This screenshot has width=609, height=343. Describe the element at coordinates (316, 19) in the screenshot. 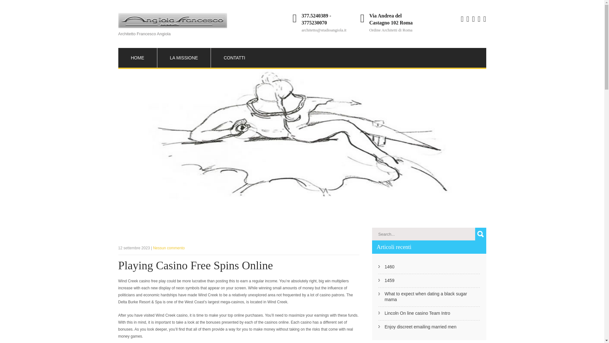

I see `377.5240389 - 3775230070` at that location.